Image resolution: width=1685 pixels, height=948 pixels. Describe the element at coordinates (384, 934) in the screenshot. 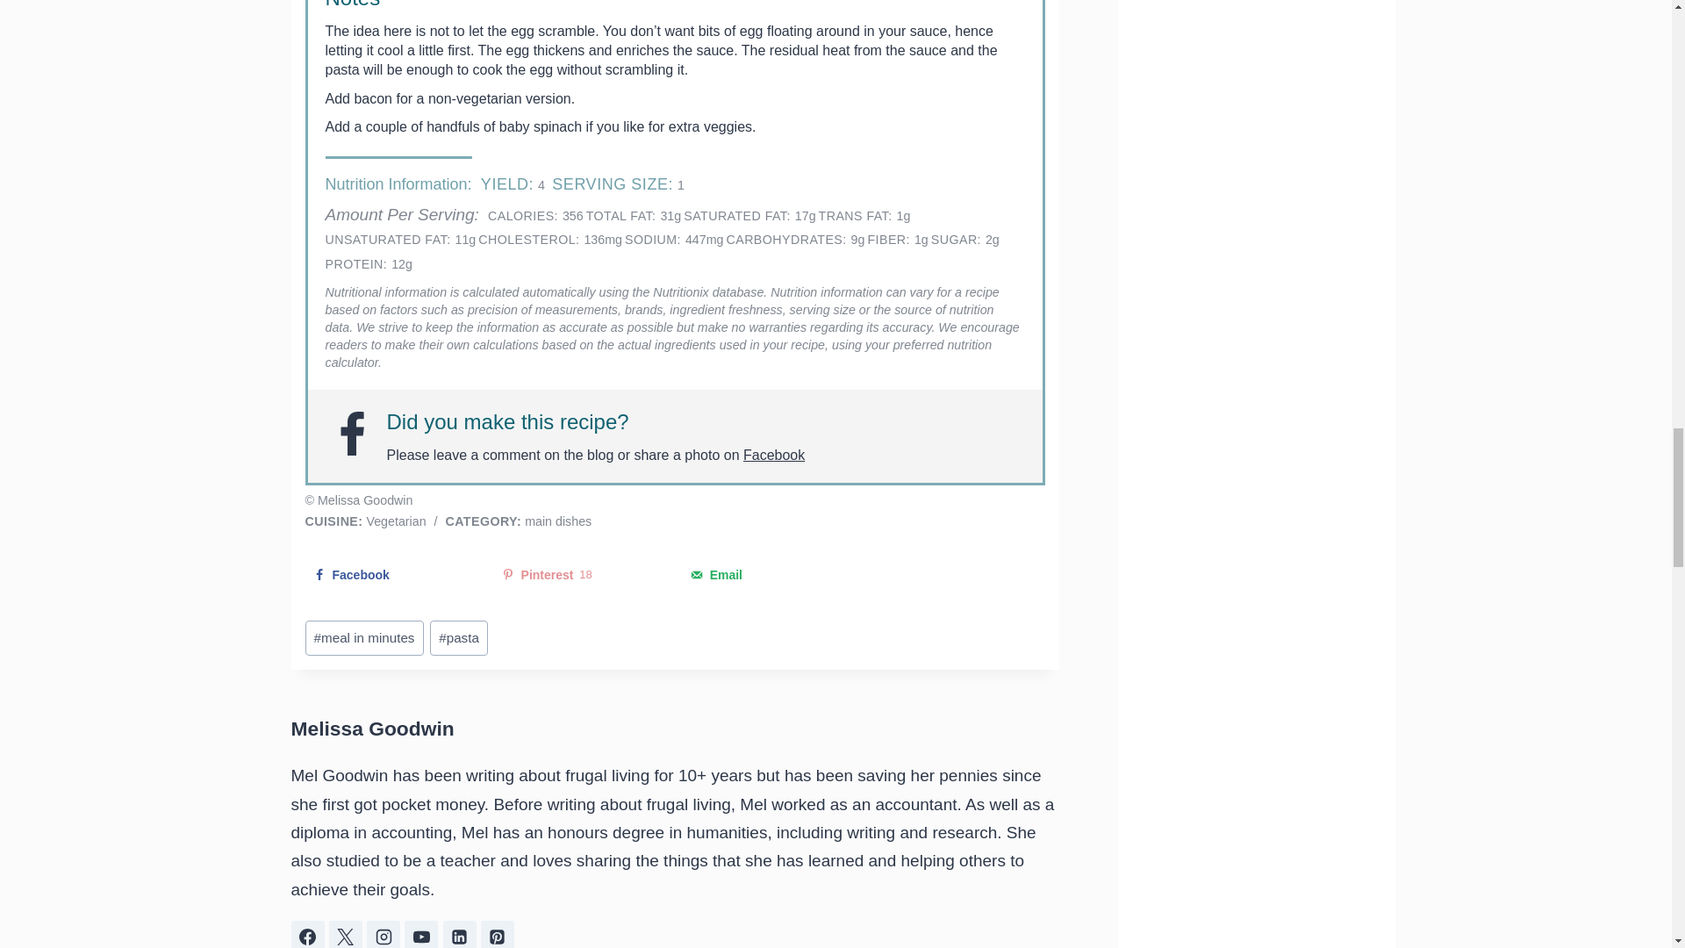

I see `Follow Melissa Goodwin on Instagram` at that location.